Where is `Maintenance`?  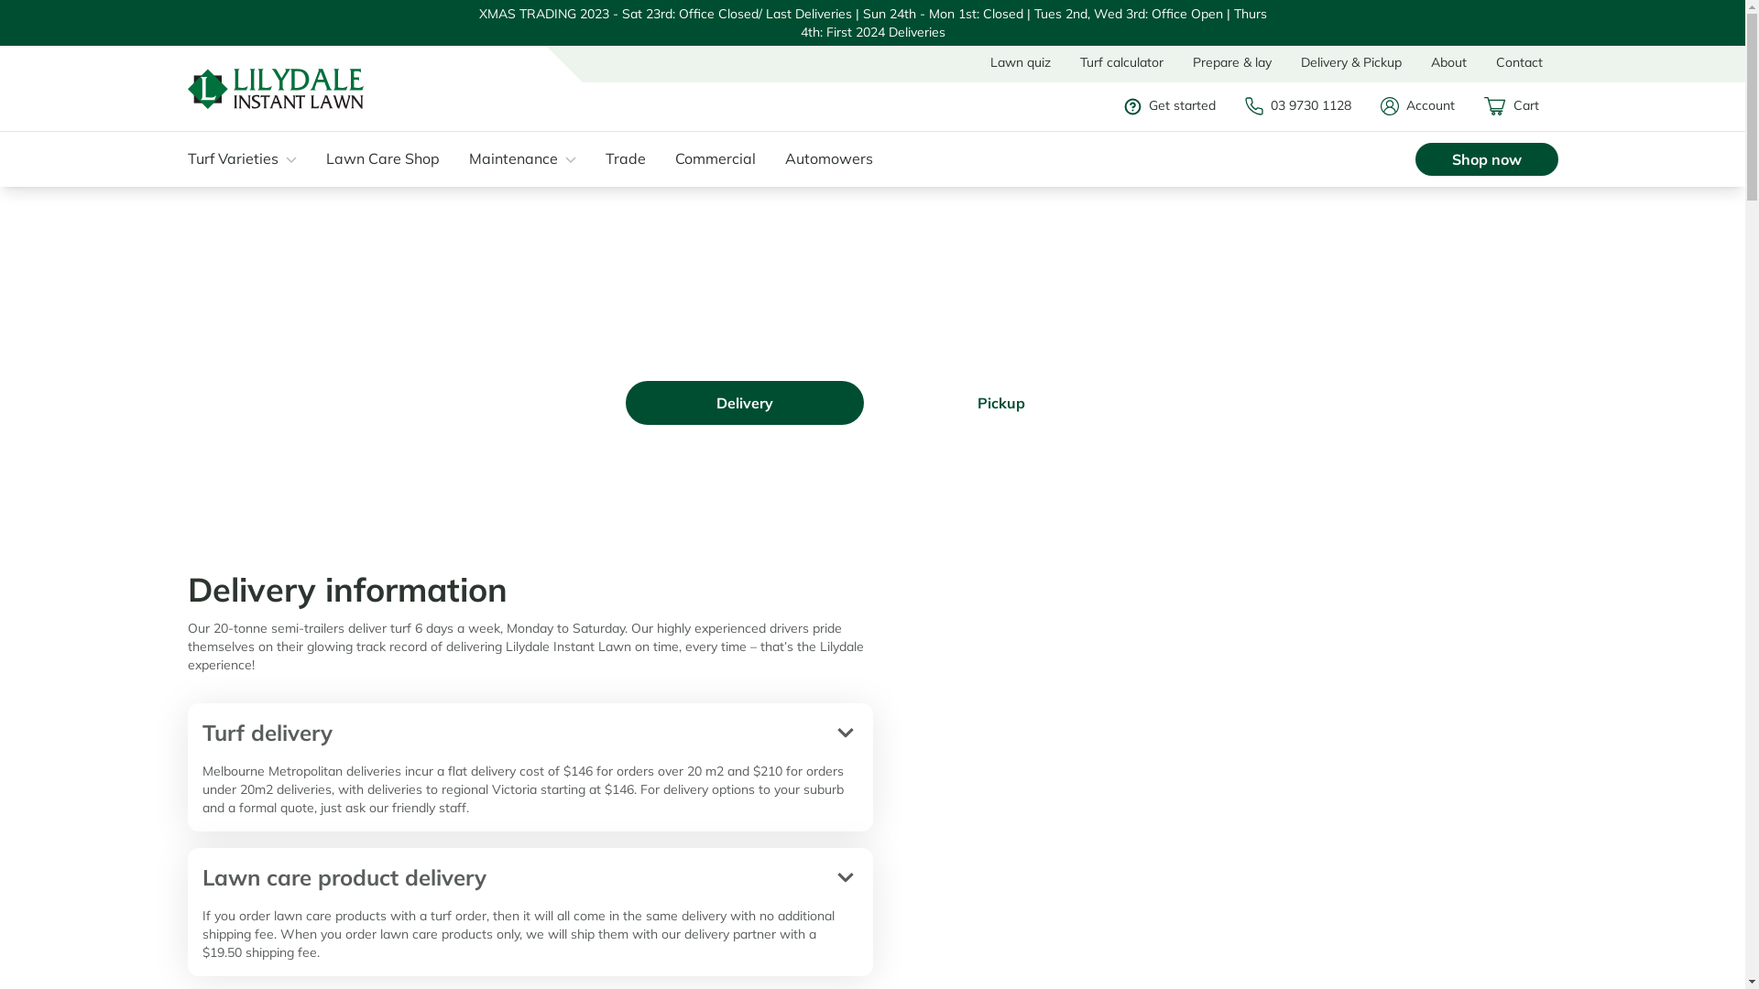
Maintenance is located at coordinates (531, 158).